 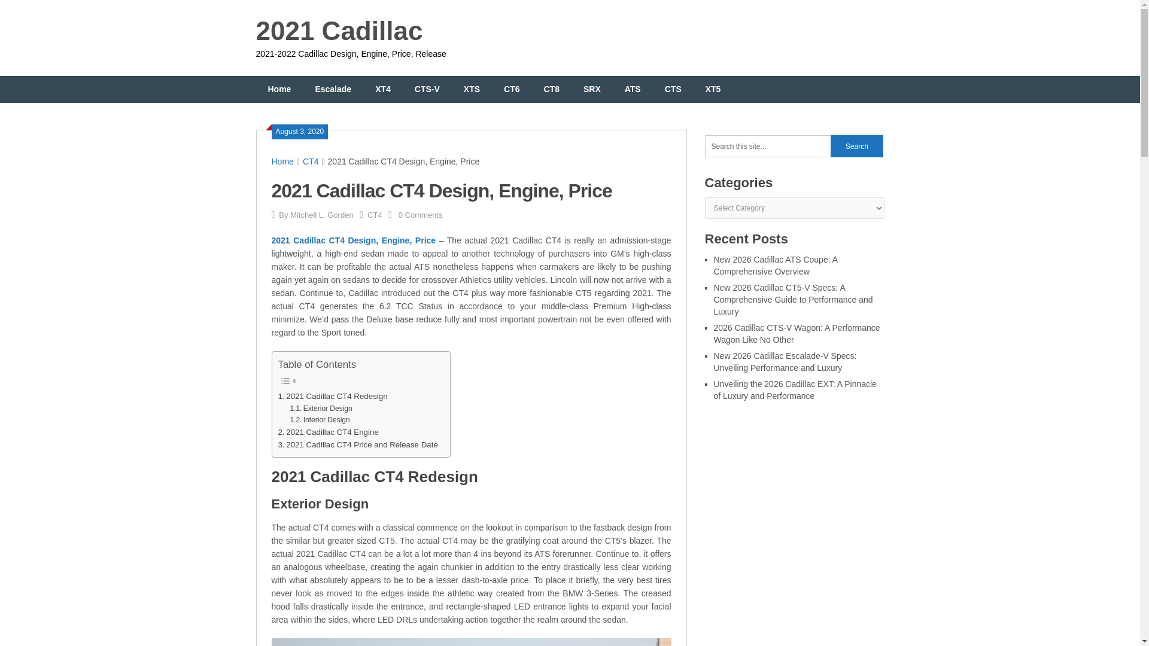 I want to click on Home, so click(x=282, y=161).